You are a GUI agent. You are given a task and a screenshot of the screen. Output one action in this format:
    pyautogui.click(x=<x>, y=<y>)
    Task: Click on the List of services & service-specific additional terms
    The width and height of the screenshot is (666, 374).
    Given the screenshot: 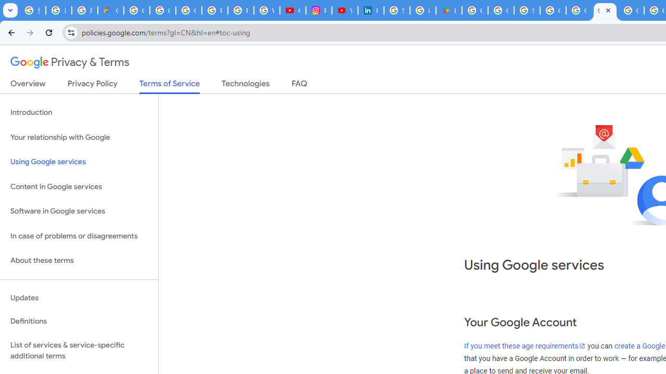 What is the action you would take?
    pyautogui.click(x=79, y=350)
    